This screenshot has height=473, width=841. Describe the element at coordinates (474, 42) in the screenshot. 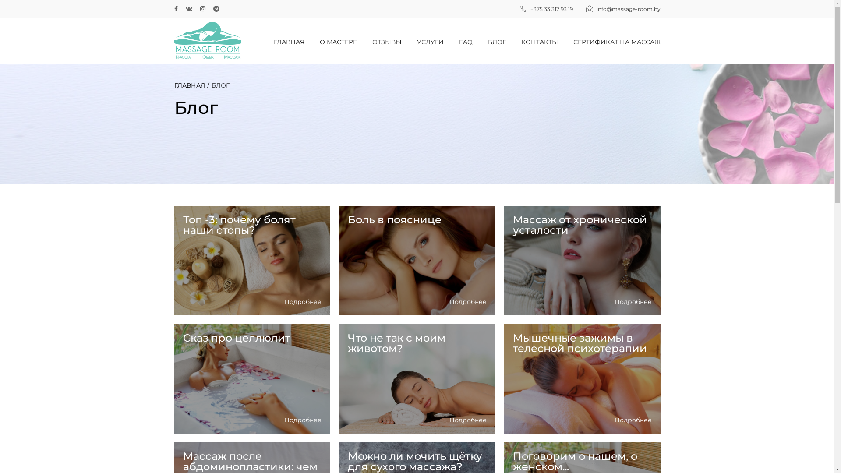

I see `FAQ` at that location.